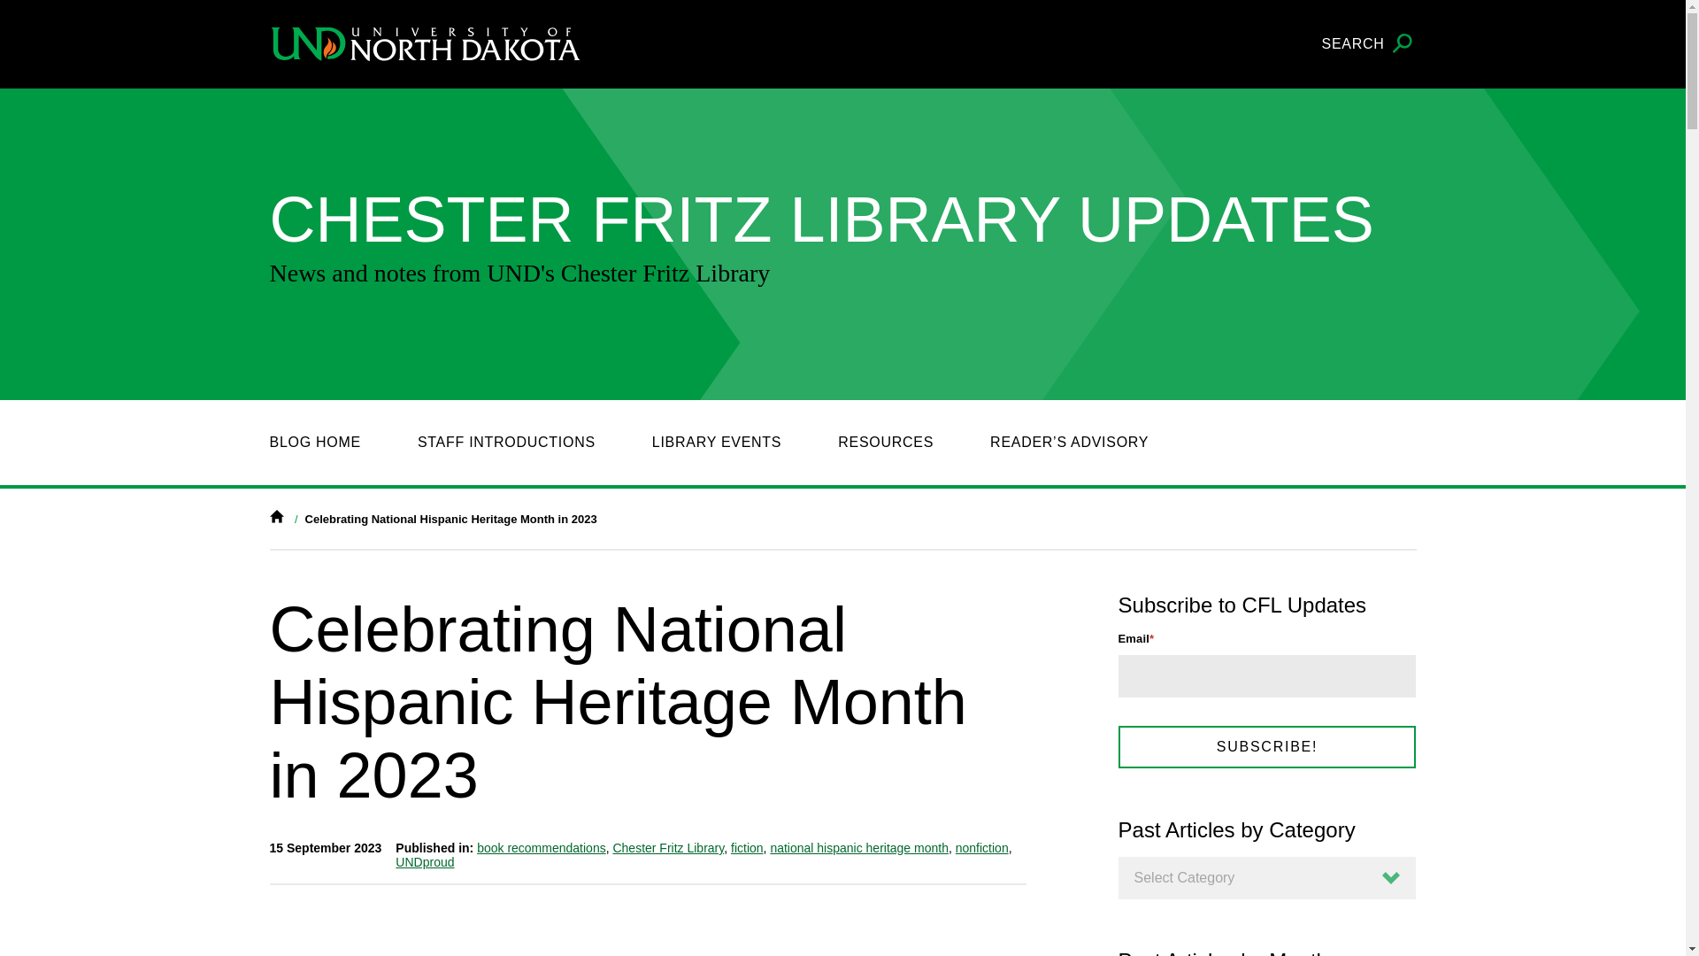 The image size is (1699, 956). I want to click on UNDproud, so click(425, 861).